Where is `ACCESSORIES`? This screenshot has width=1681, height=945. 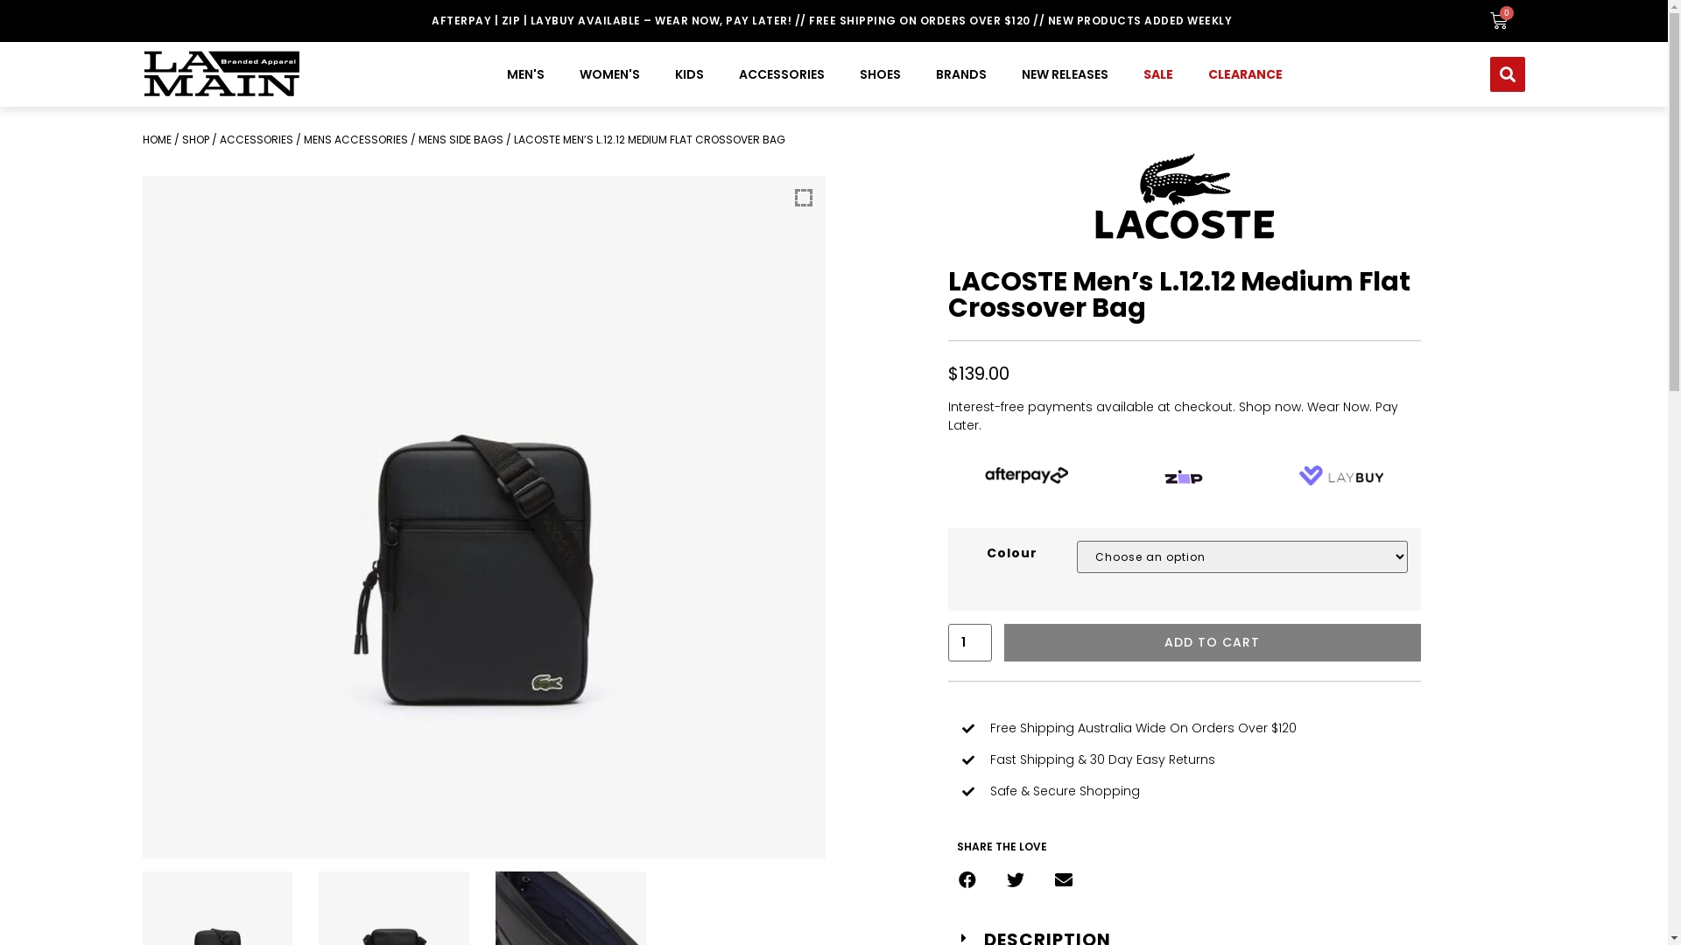
ACCESSORIES is located at coordinates (782, 74).